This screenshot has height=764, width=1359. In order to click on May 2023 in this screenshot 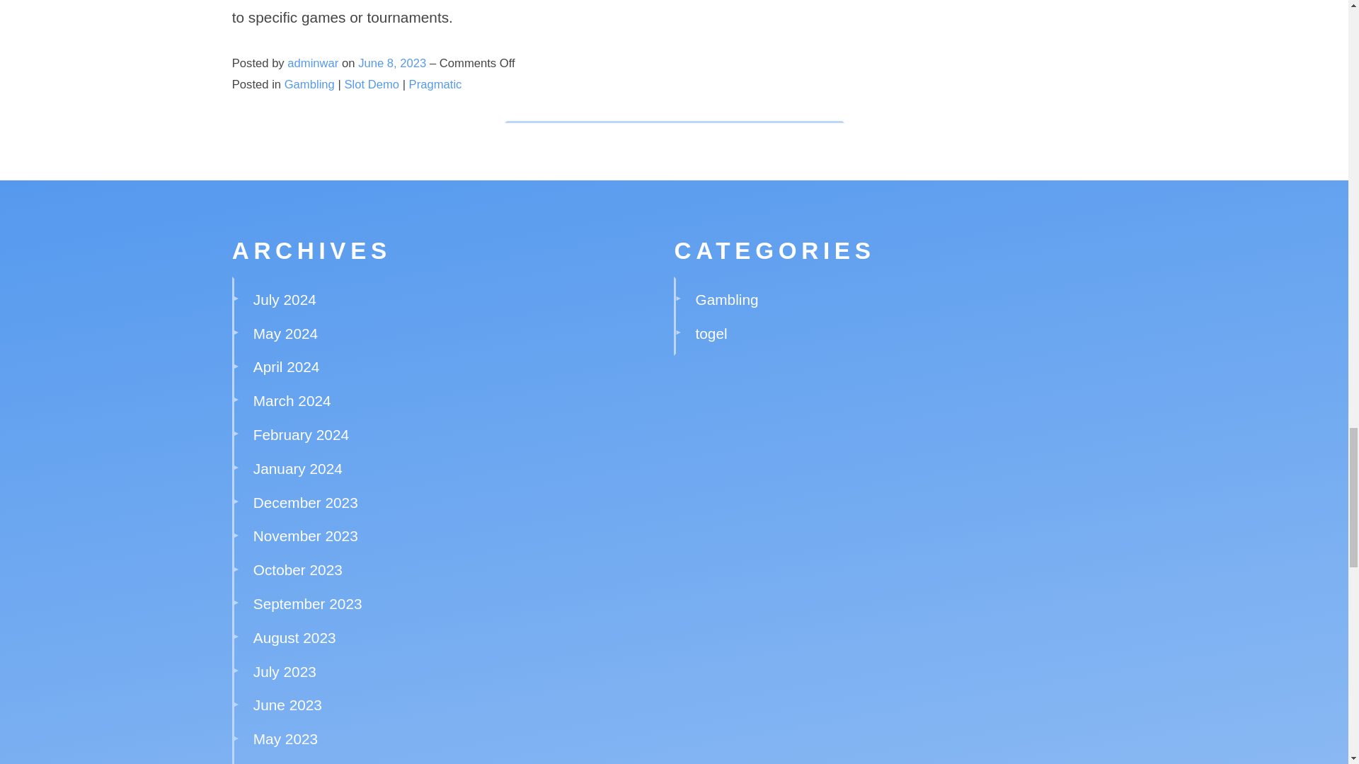, I will do `click(285, 739)`.